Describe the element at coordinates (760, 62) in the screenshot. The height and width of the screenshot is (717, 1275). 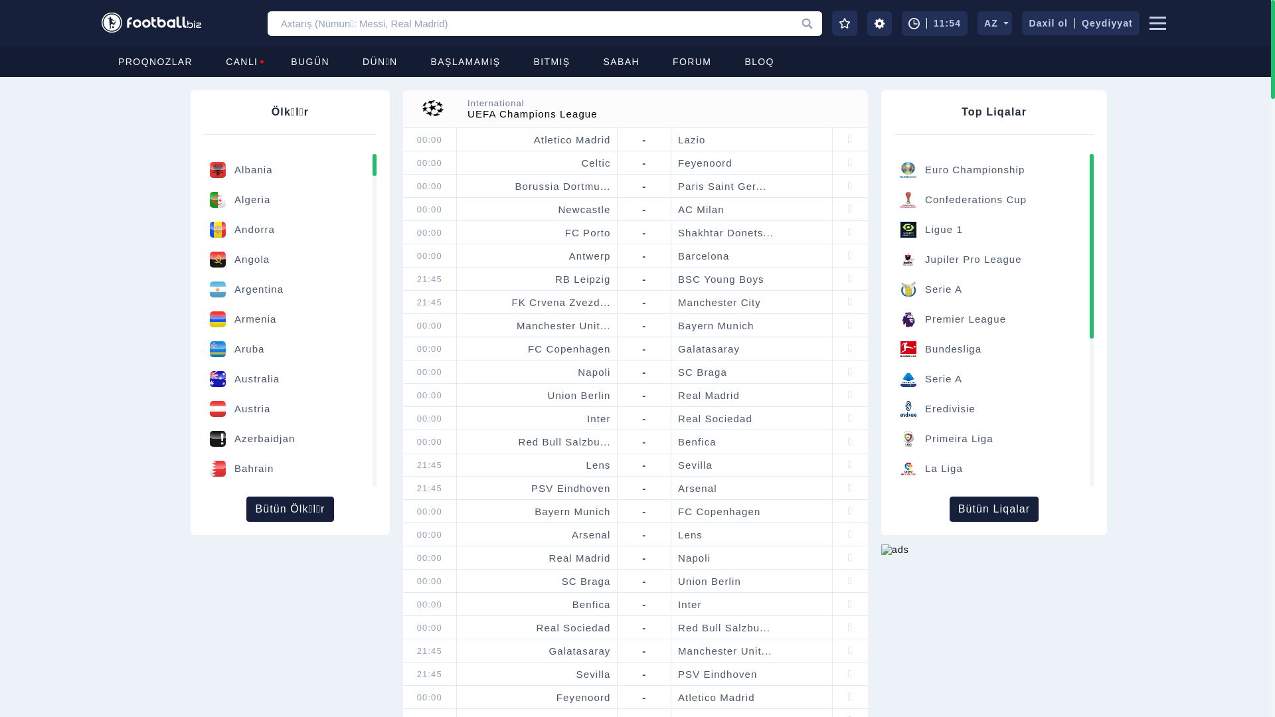
I see `BLOQ` at that location.